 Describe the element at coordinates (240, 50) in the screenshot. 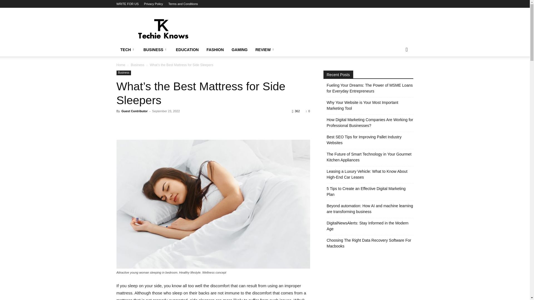

I see `GAMING` at that location.